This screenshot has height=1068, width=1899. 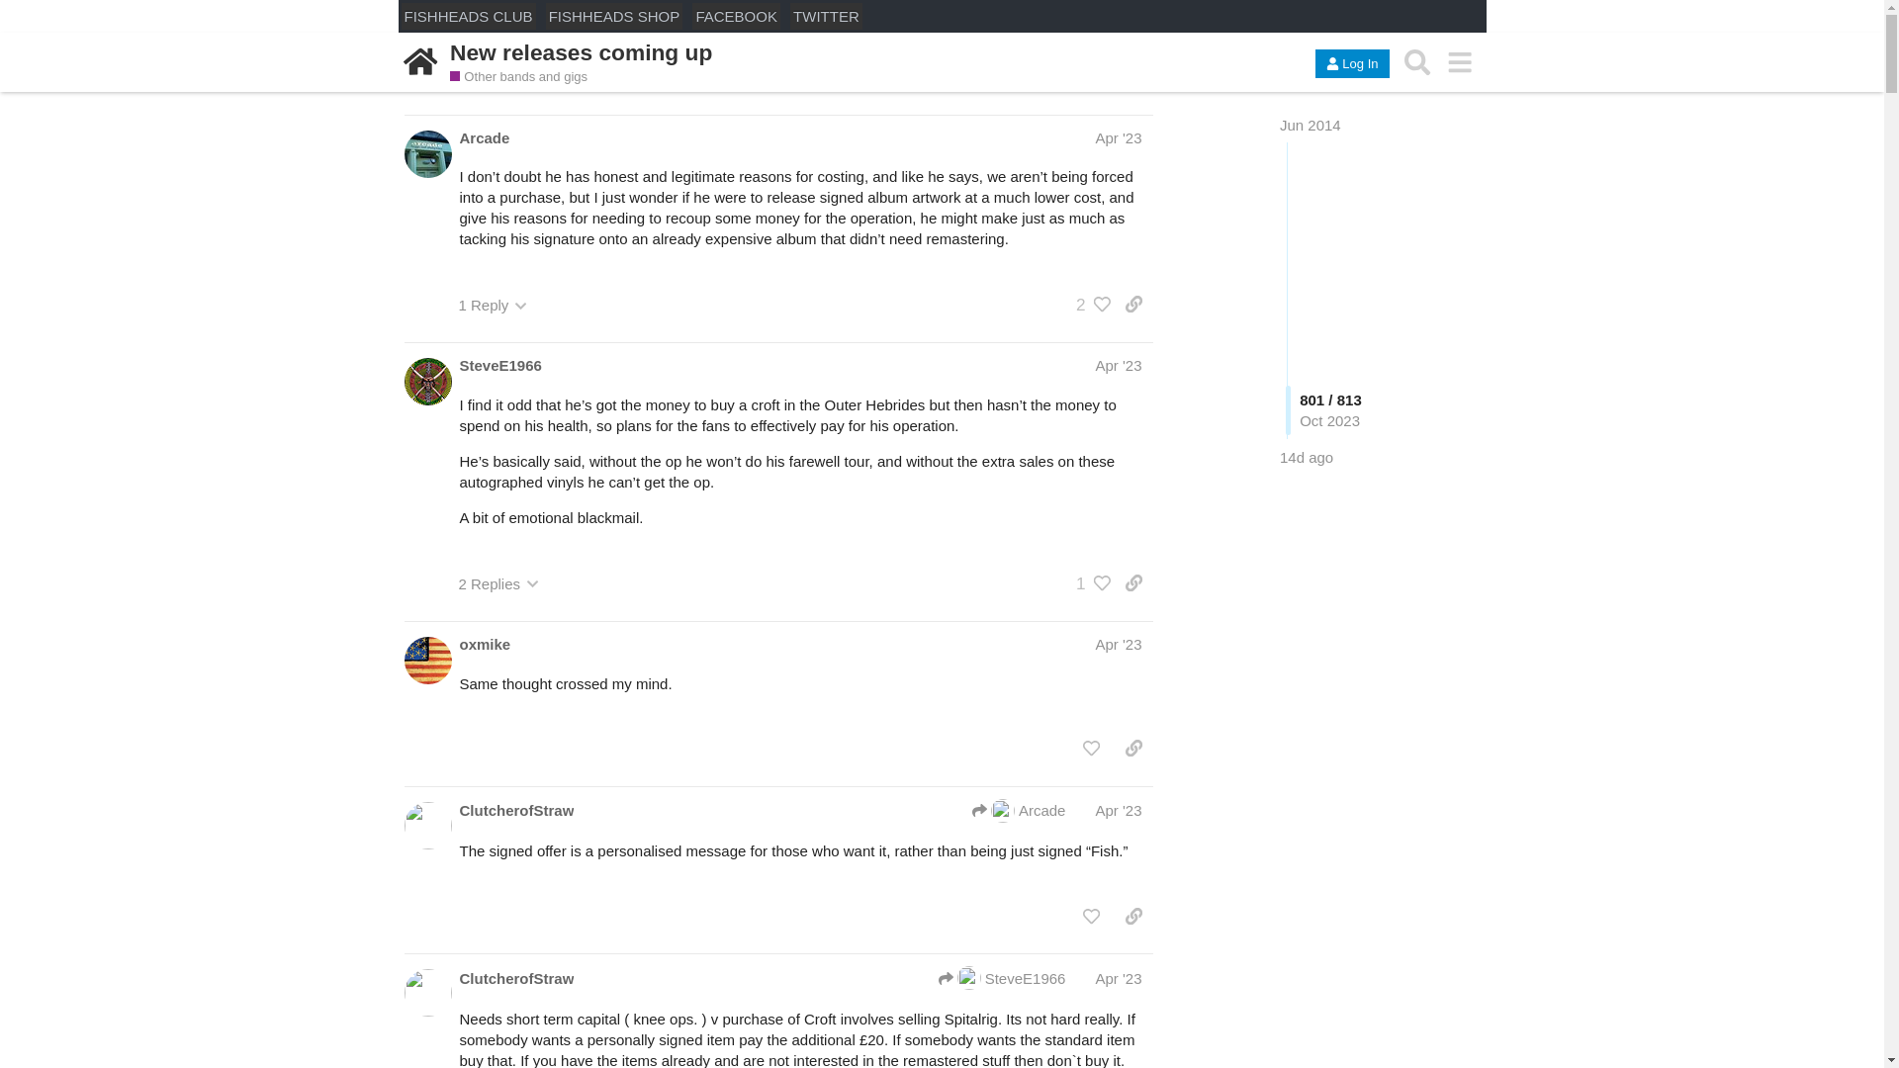 What do you see at coordinates (1133, 583) in the screenshot?
I see `copy a link to this post to clipboard` at bounding box center [1133, 583].